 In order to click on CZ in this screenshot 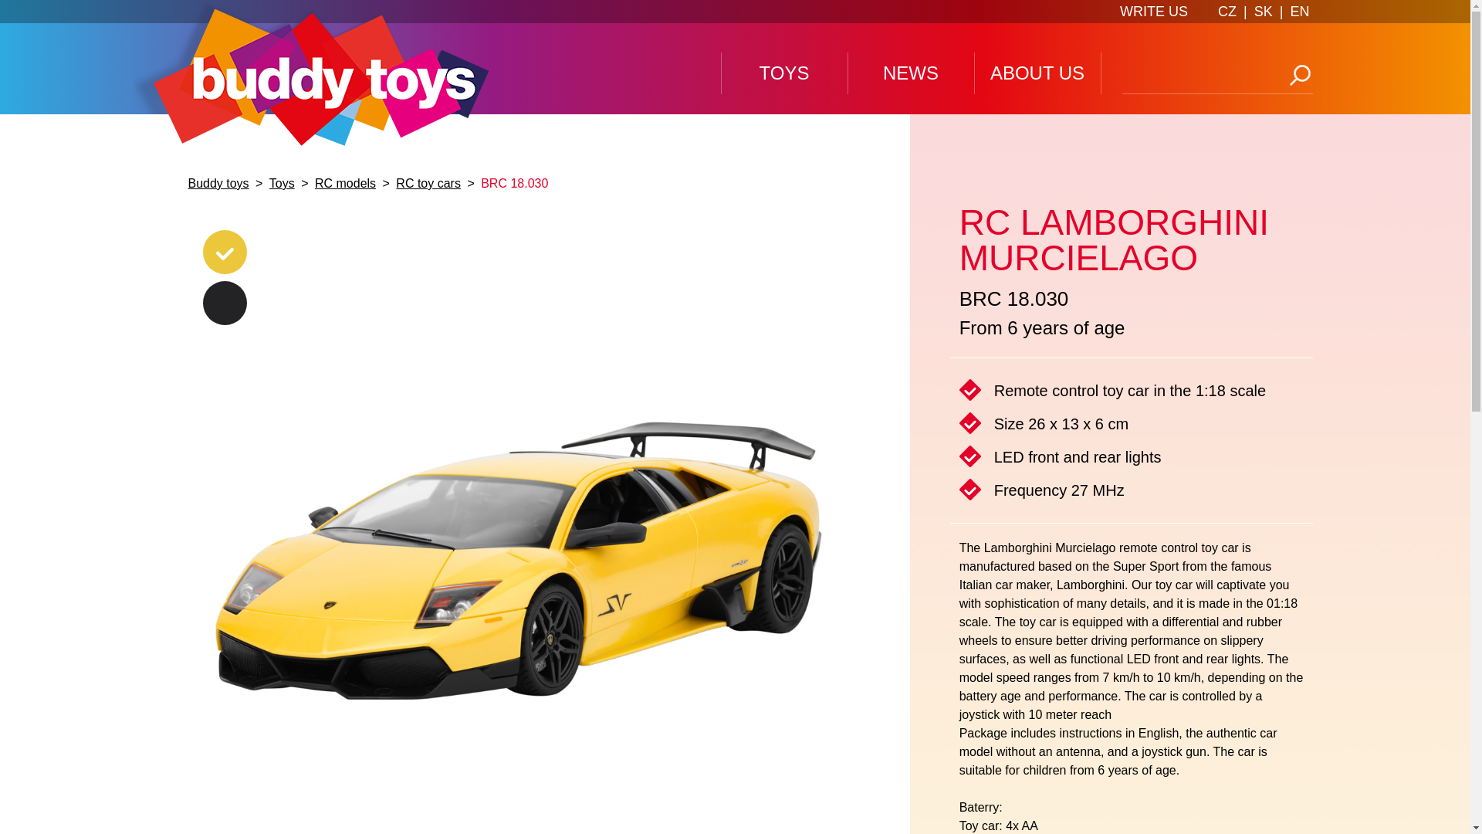, I will do `click(1227, 11)`.